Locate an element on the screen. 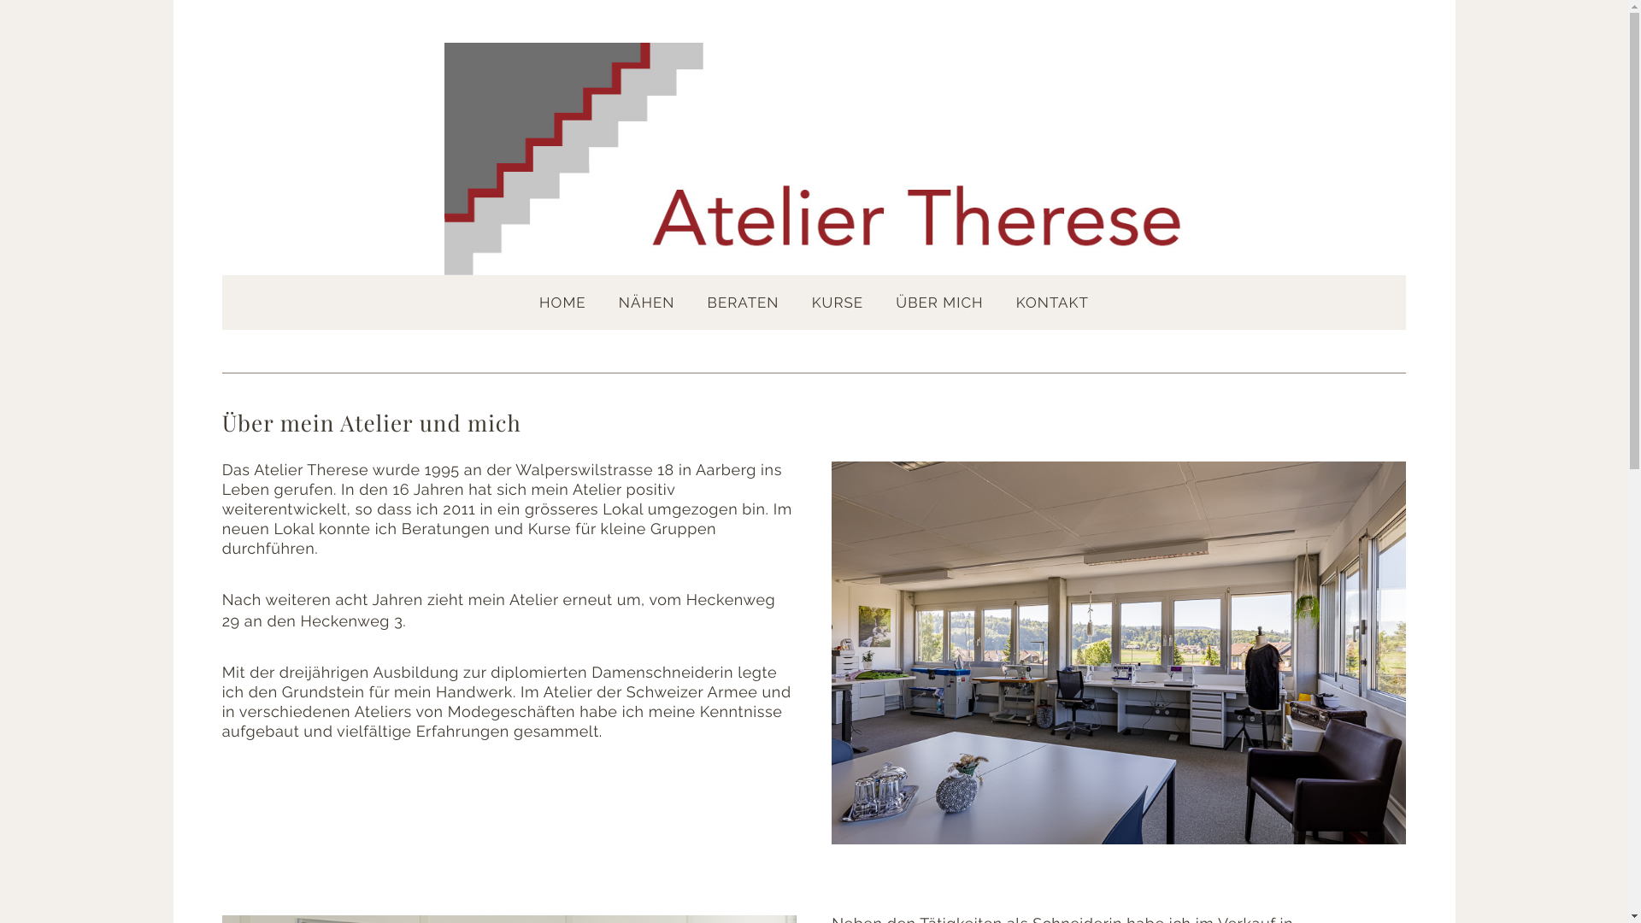  KURSE is located at coordinates (838, 303).